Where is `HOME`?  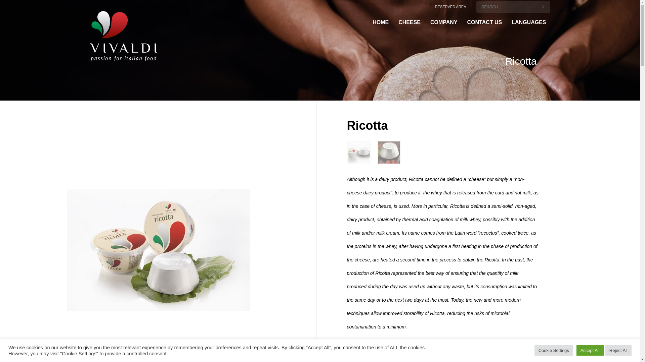
HOME is located at coordinates (380, 22).